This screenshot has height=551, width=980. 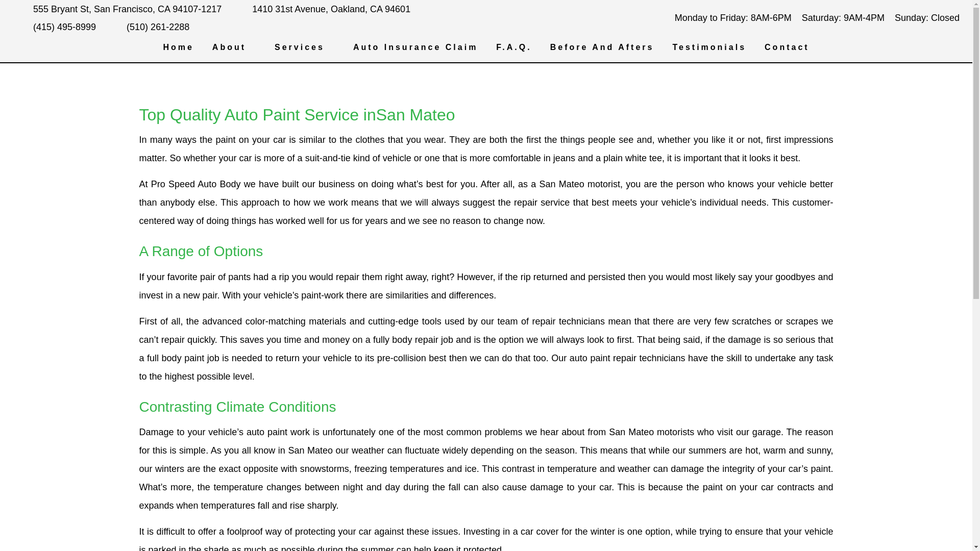 What do you see at coordinates (415, 47) in the screenshot?
I see `Auto Insurance Claim` at bounding box center [415, 47].